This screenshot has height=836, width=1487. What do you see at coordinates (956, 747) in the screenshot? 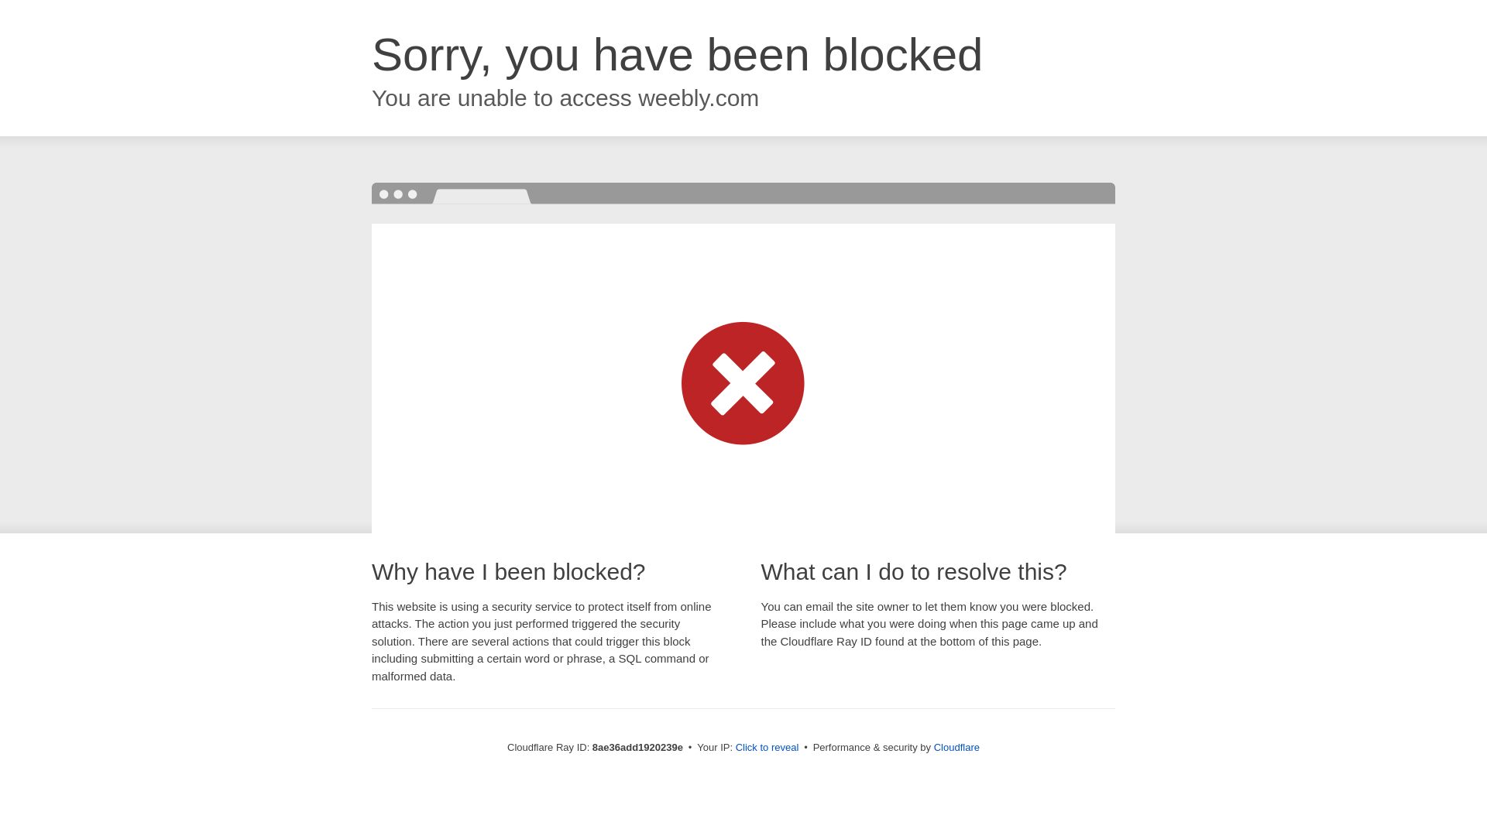
I see `Cloudflare` at bounding box center [956, 747].